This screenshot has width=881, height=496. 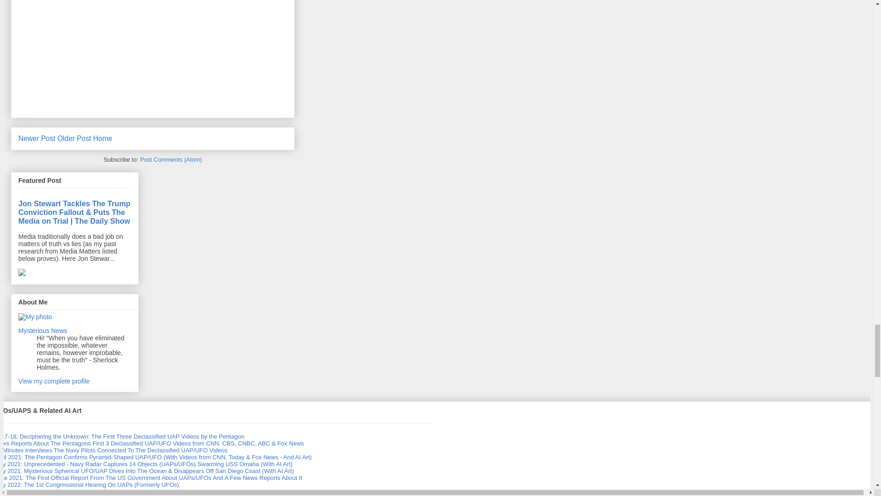 What do you see at coordinates (37, 138) in the screenshot?
I see `Newer Post` at bounding box center [37, 138].